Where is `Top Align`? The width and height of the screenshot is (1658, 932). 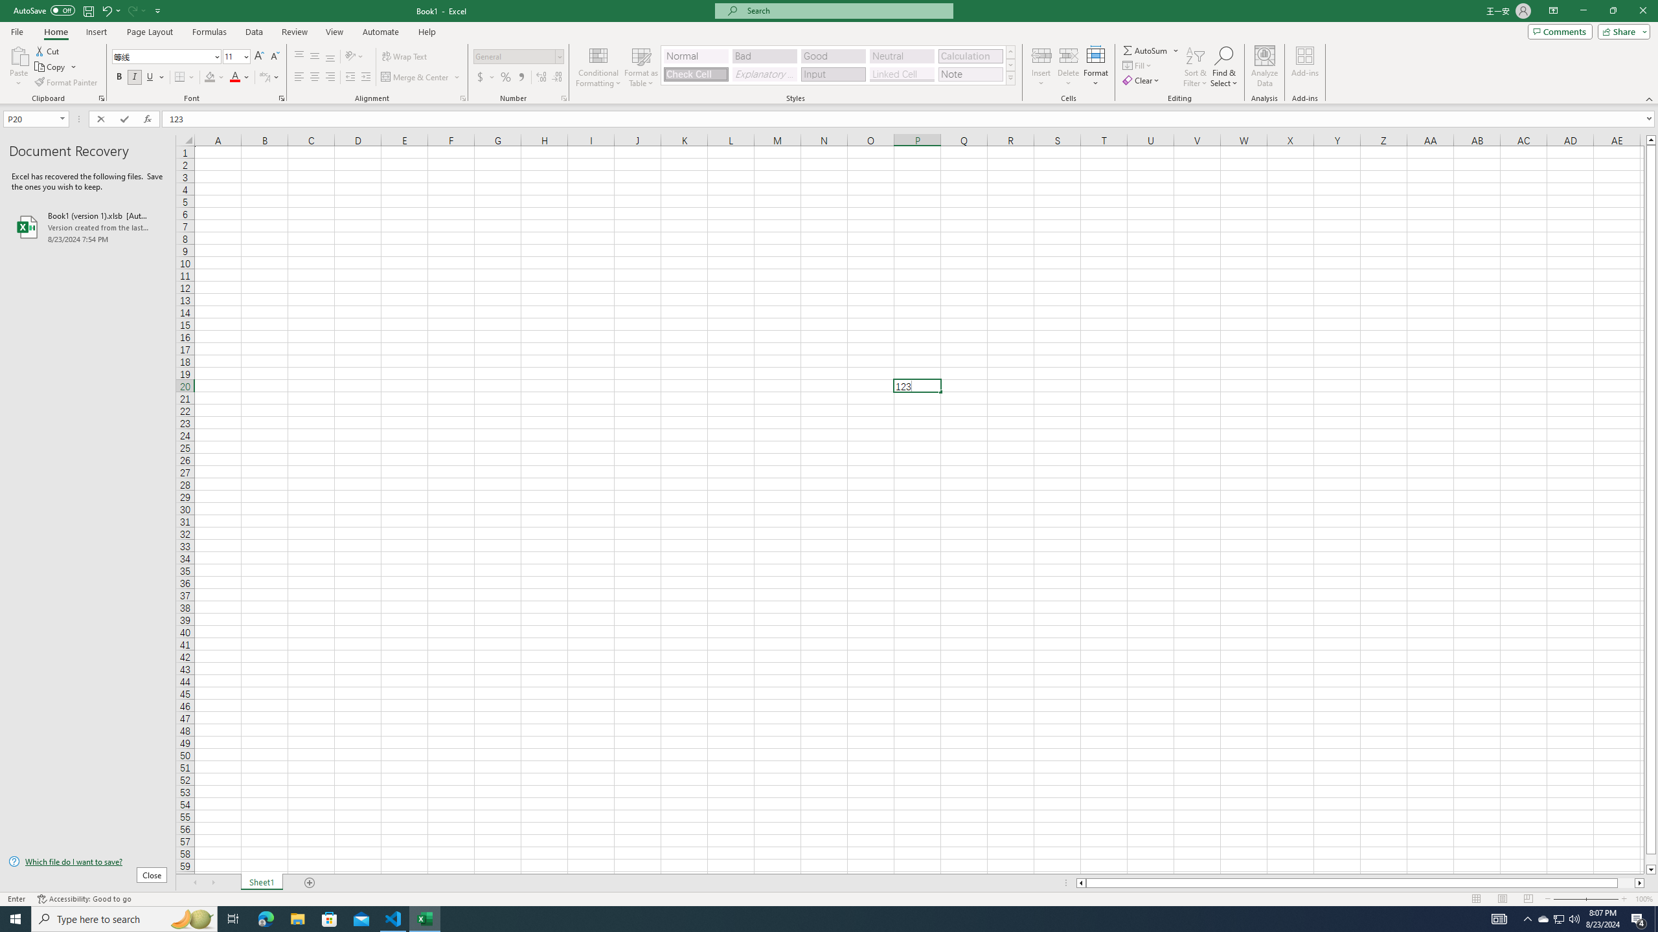
Top Align is located at coordinates (299, 57).